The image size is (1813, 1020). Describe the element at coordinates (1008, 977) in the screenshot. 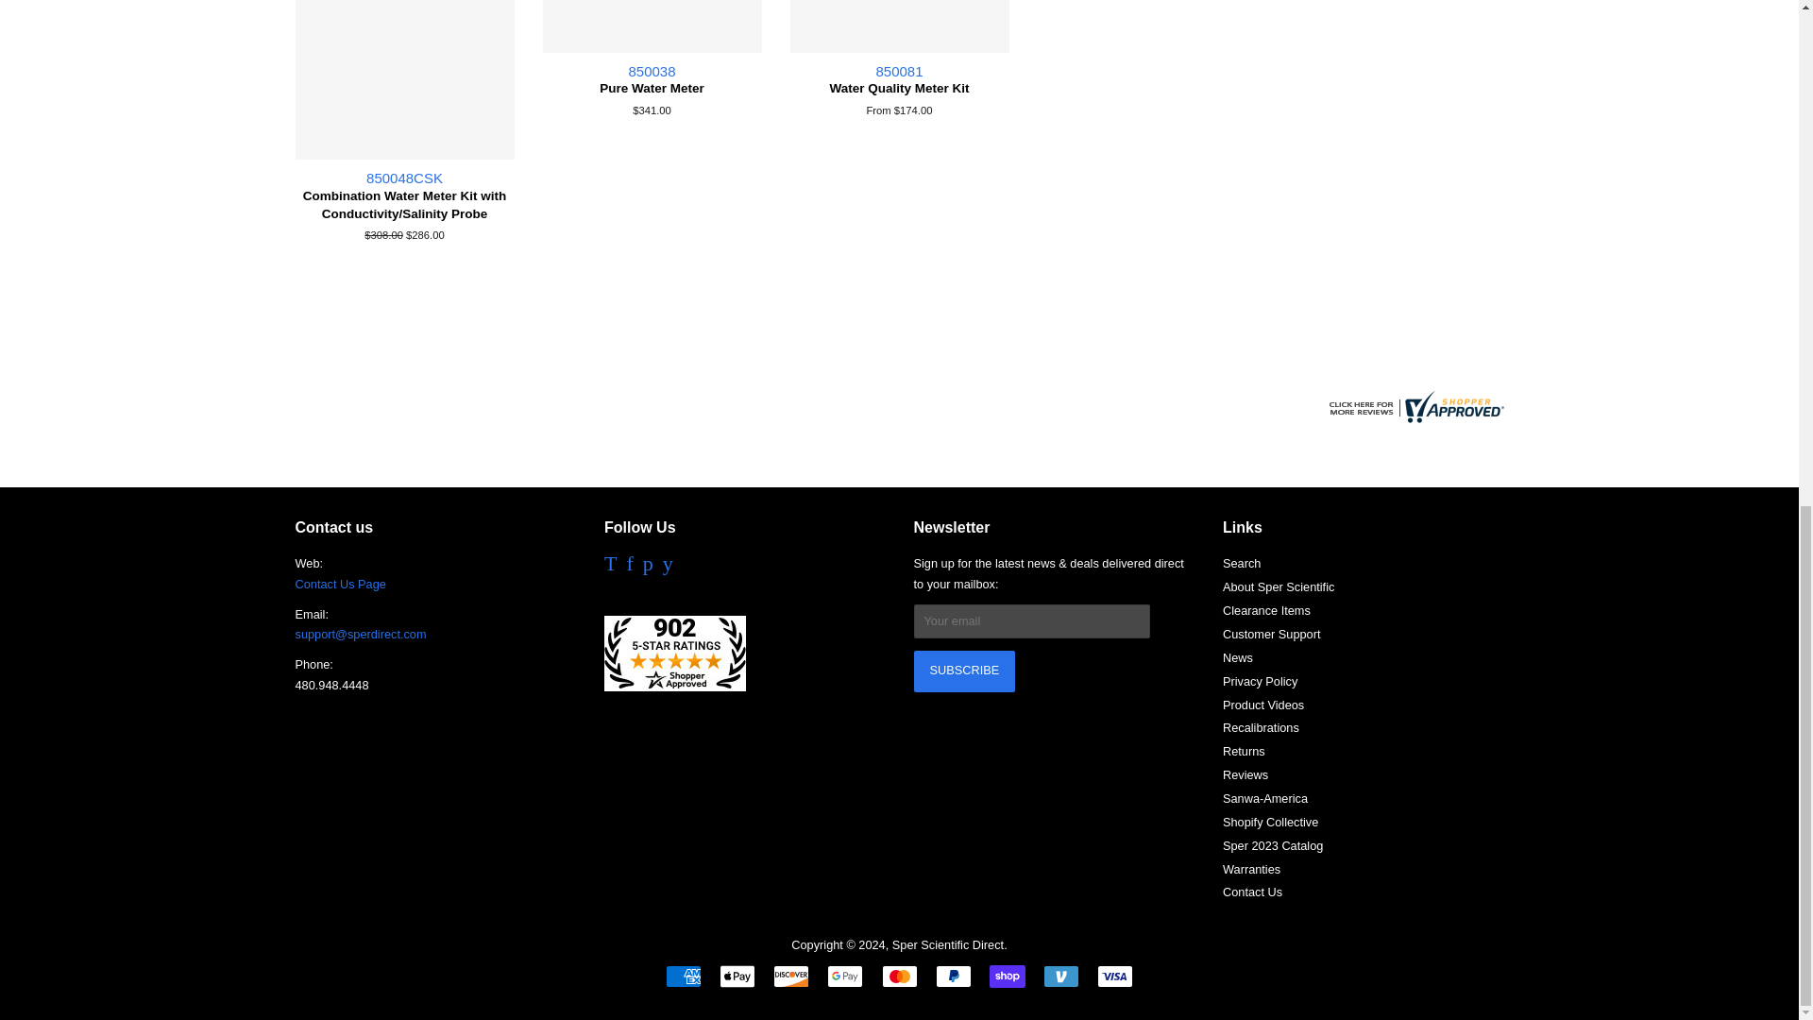

I see `Shop Pay` at that location.